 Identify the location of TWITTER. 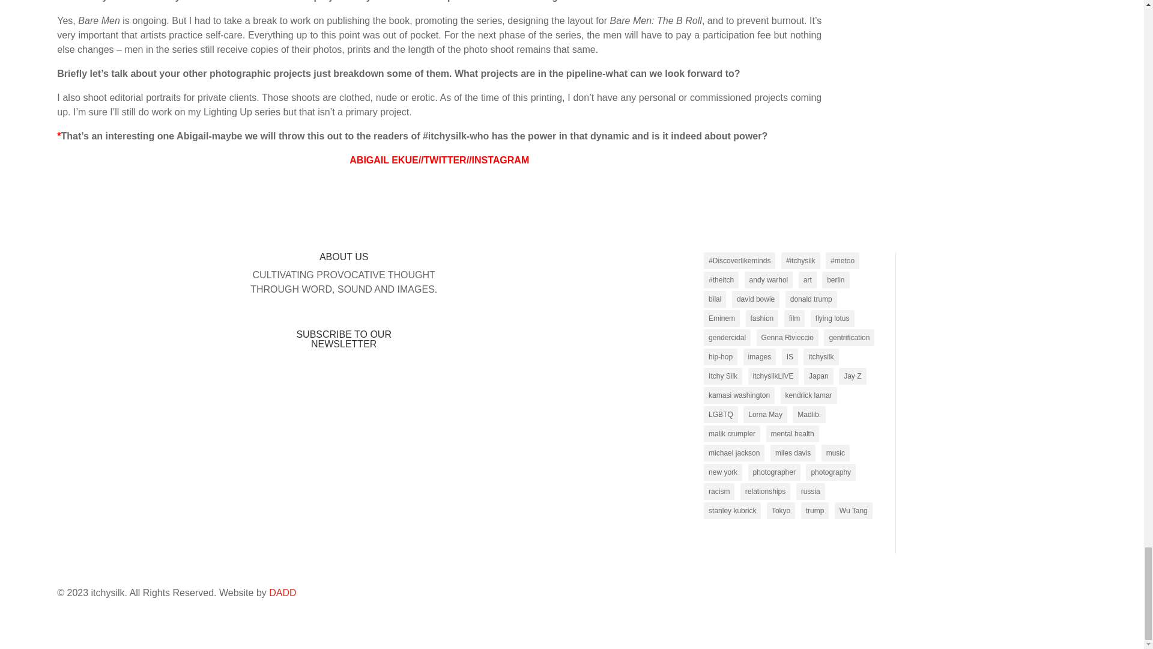
(446, 160).